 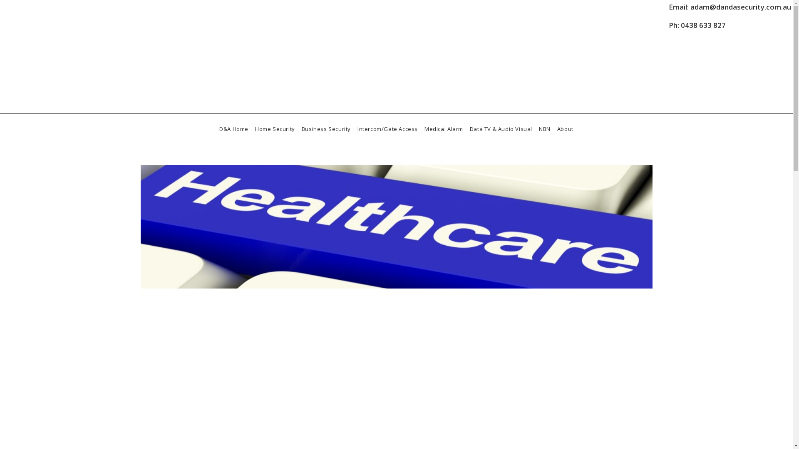 I want to click on adam@dandasecurity.com.au, so click(x=741, y=7).